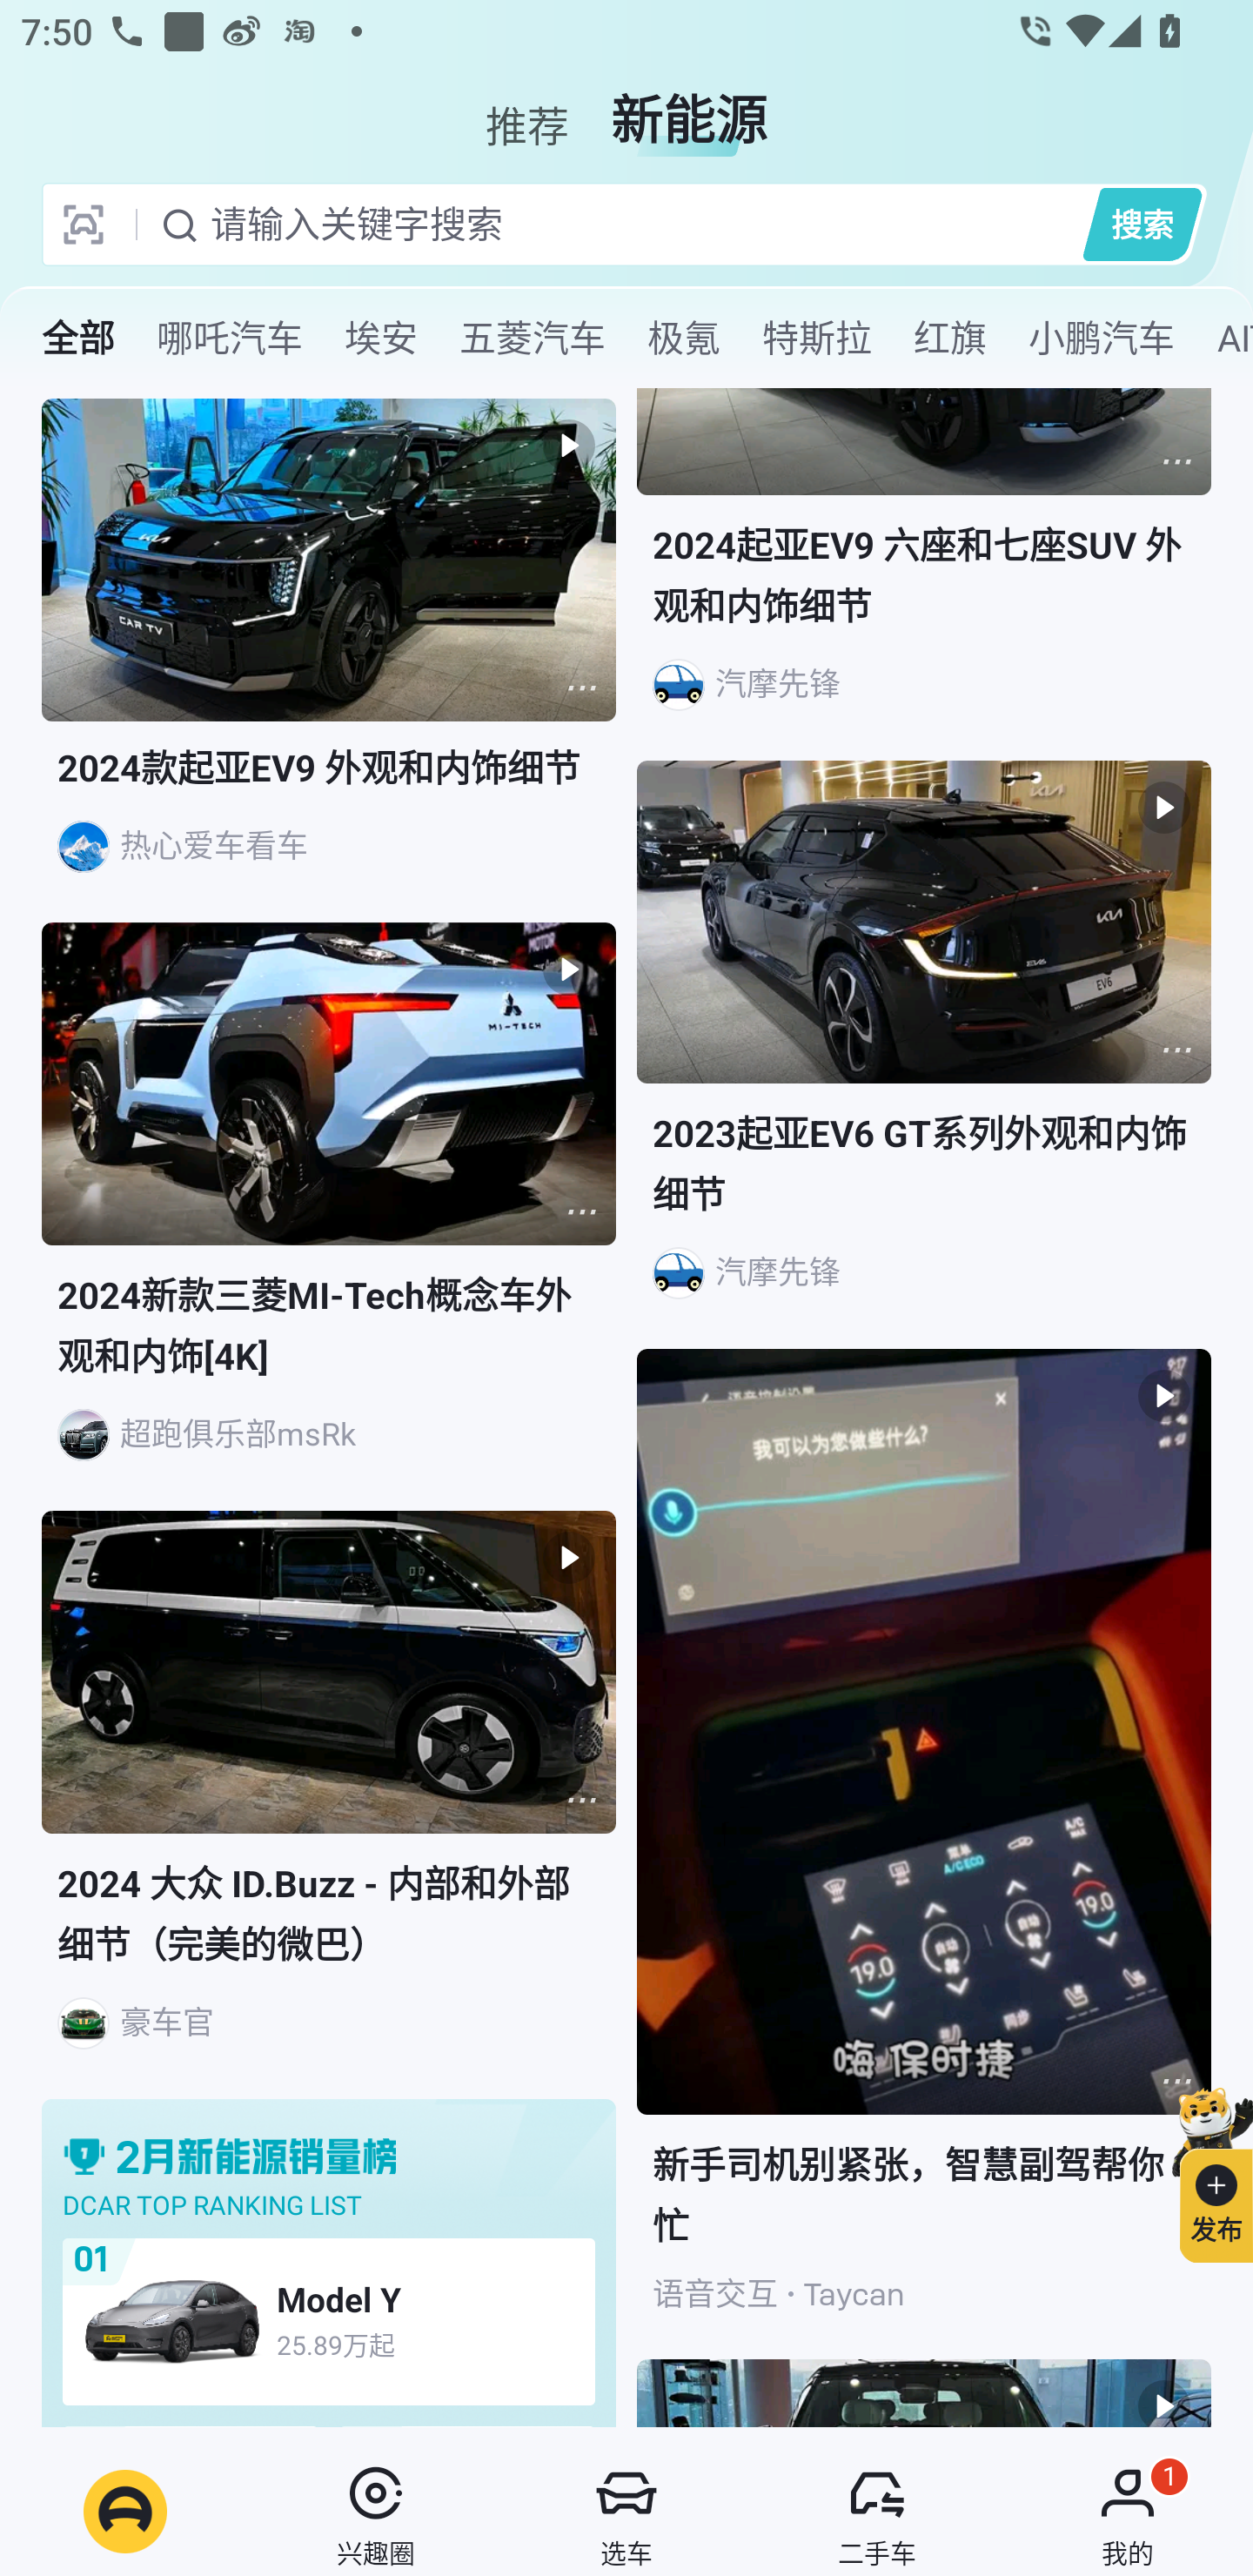 The height and width of the screenshot is (2576, 1253). Describe the element at coordinates (877, 2512) in the screenshot. I see ` 二手车` at that location.